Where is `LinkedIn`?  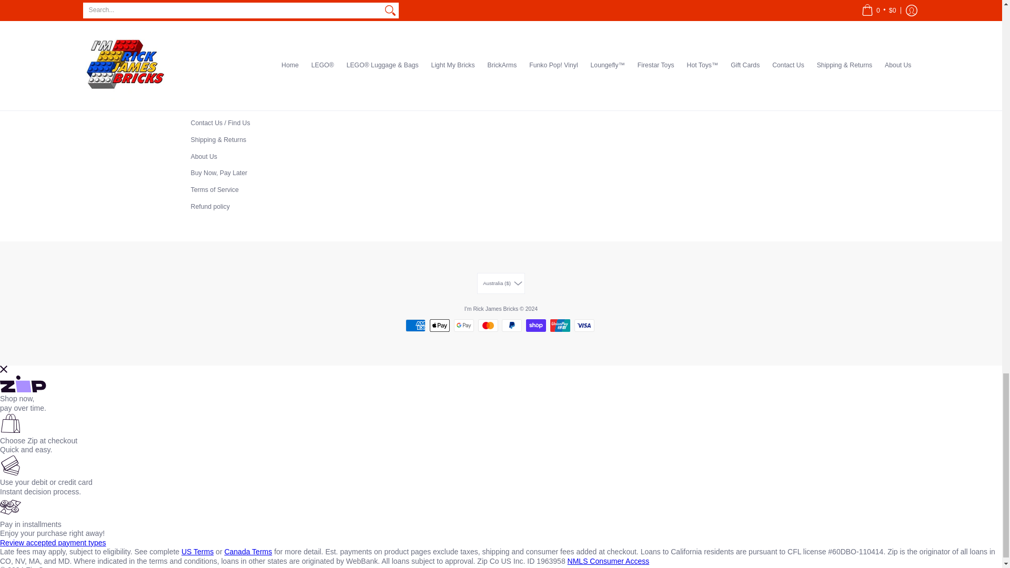 LinkedIn is located at coordinates (491, 55).